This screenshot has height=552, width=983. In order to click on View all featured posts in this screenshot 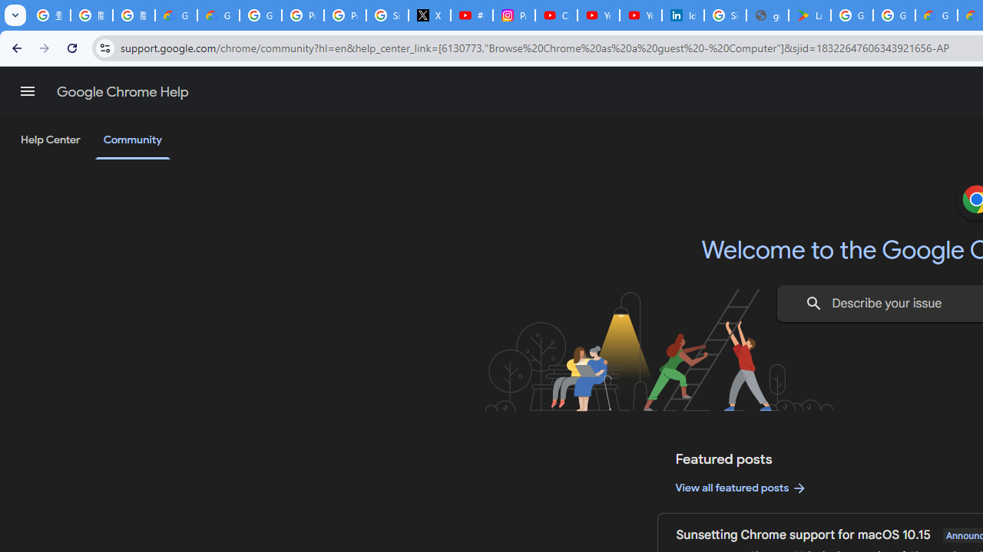, I will do `click(742, 488)`.